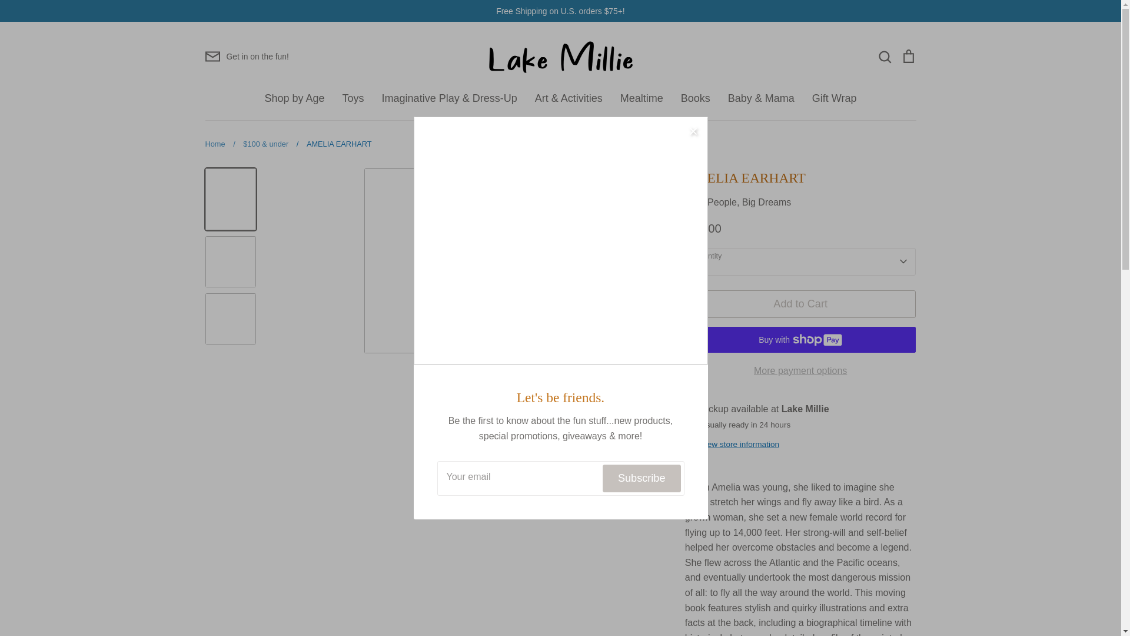  Describe the element at coordinates (294, 98) in the screenshot. I see `Shop by Age` at that location.